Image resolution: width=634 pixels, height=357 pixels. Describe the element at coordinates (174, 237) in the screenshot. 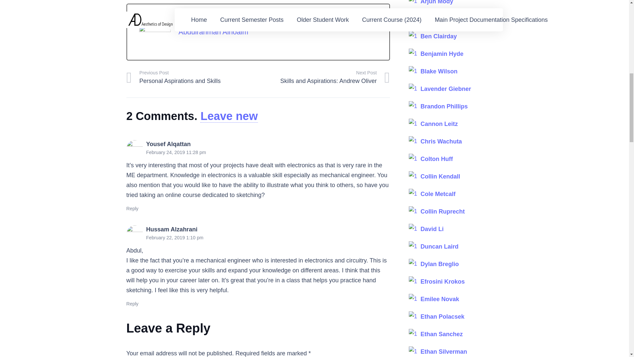

I see `February 22, 2019 1:10 pm` at that location.